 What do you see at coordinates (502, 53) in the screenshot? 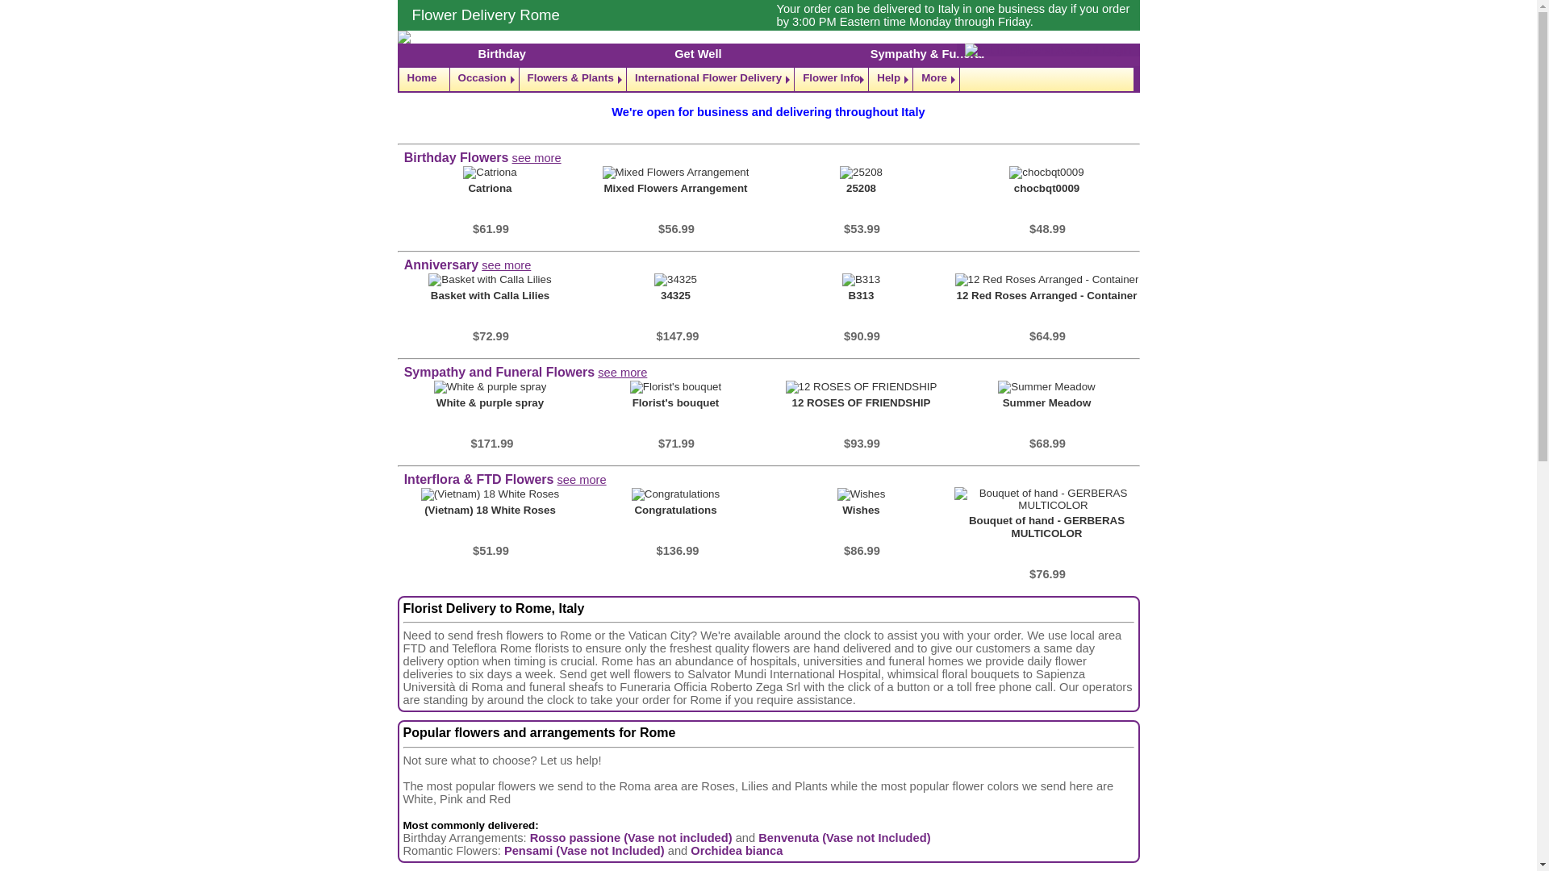
I see `Birthday` at bounding box center [502, 53].